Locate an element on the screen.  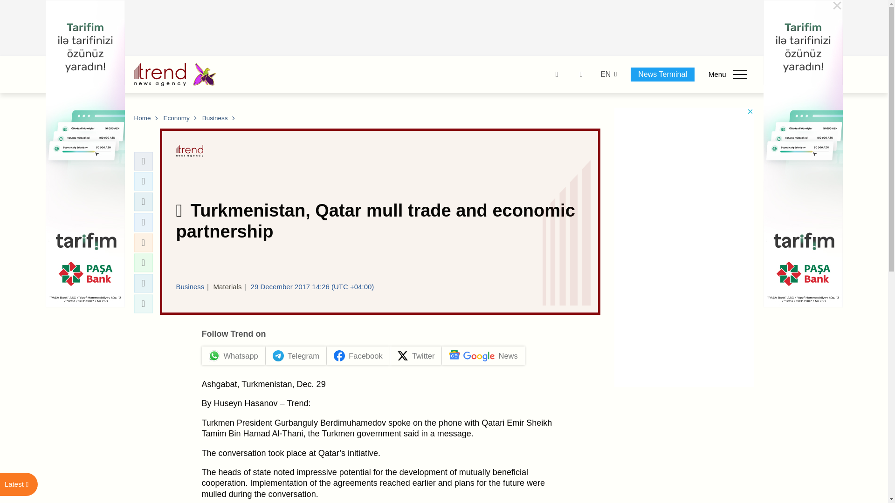
News Terminal is located at coordinates (662, 74).